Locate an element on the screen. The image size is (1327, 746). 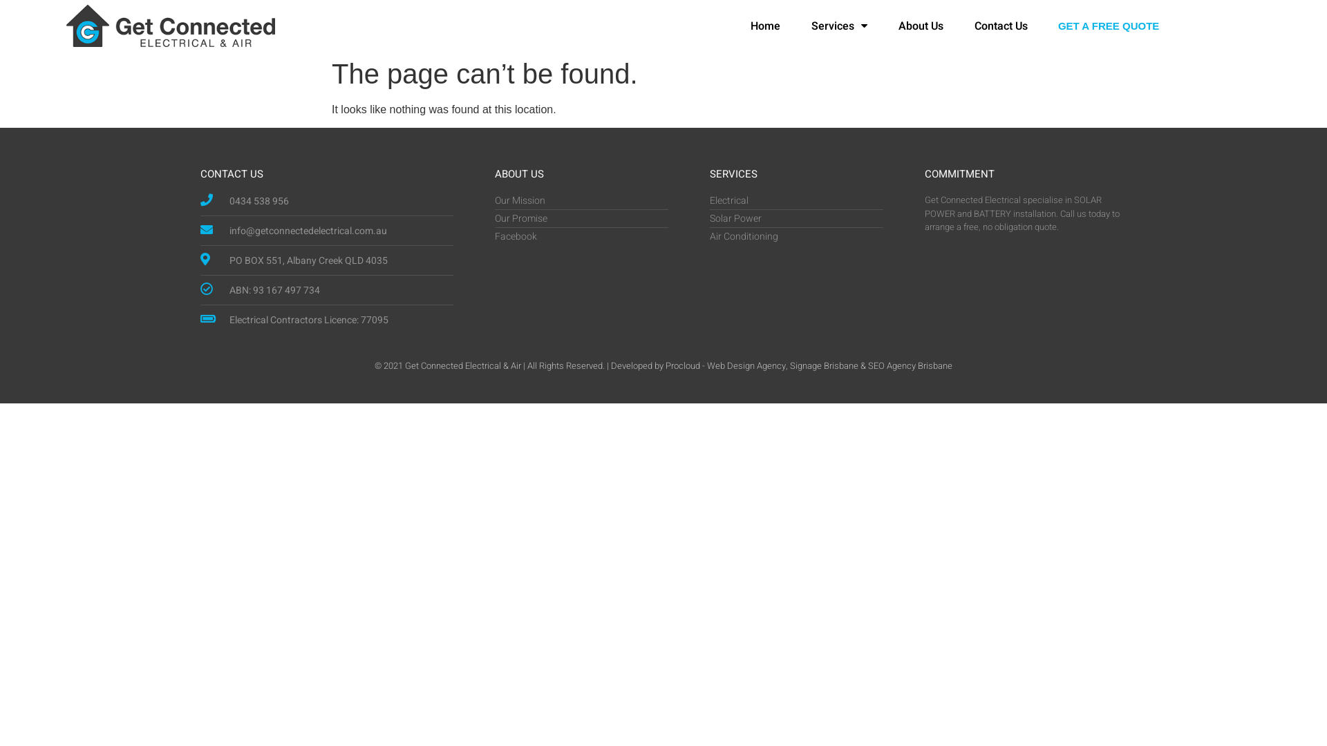
Solar Power is located at coordinates (797, 218).